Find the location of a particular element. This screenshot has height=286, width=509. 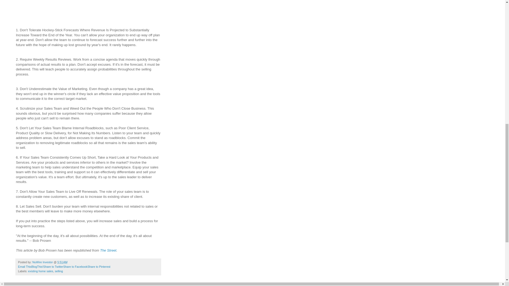

Share to Twitter is located at coordinates (53, 267).